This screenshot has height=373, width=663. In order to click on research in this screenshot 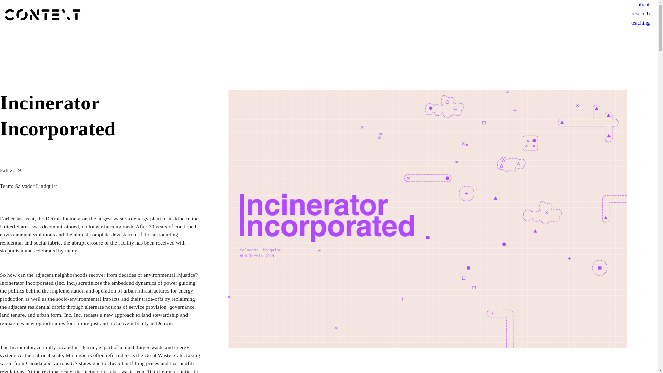, I will do `click(641, 13)`.